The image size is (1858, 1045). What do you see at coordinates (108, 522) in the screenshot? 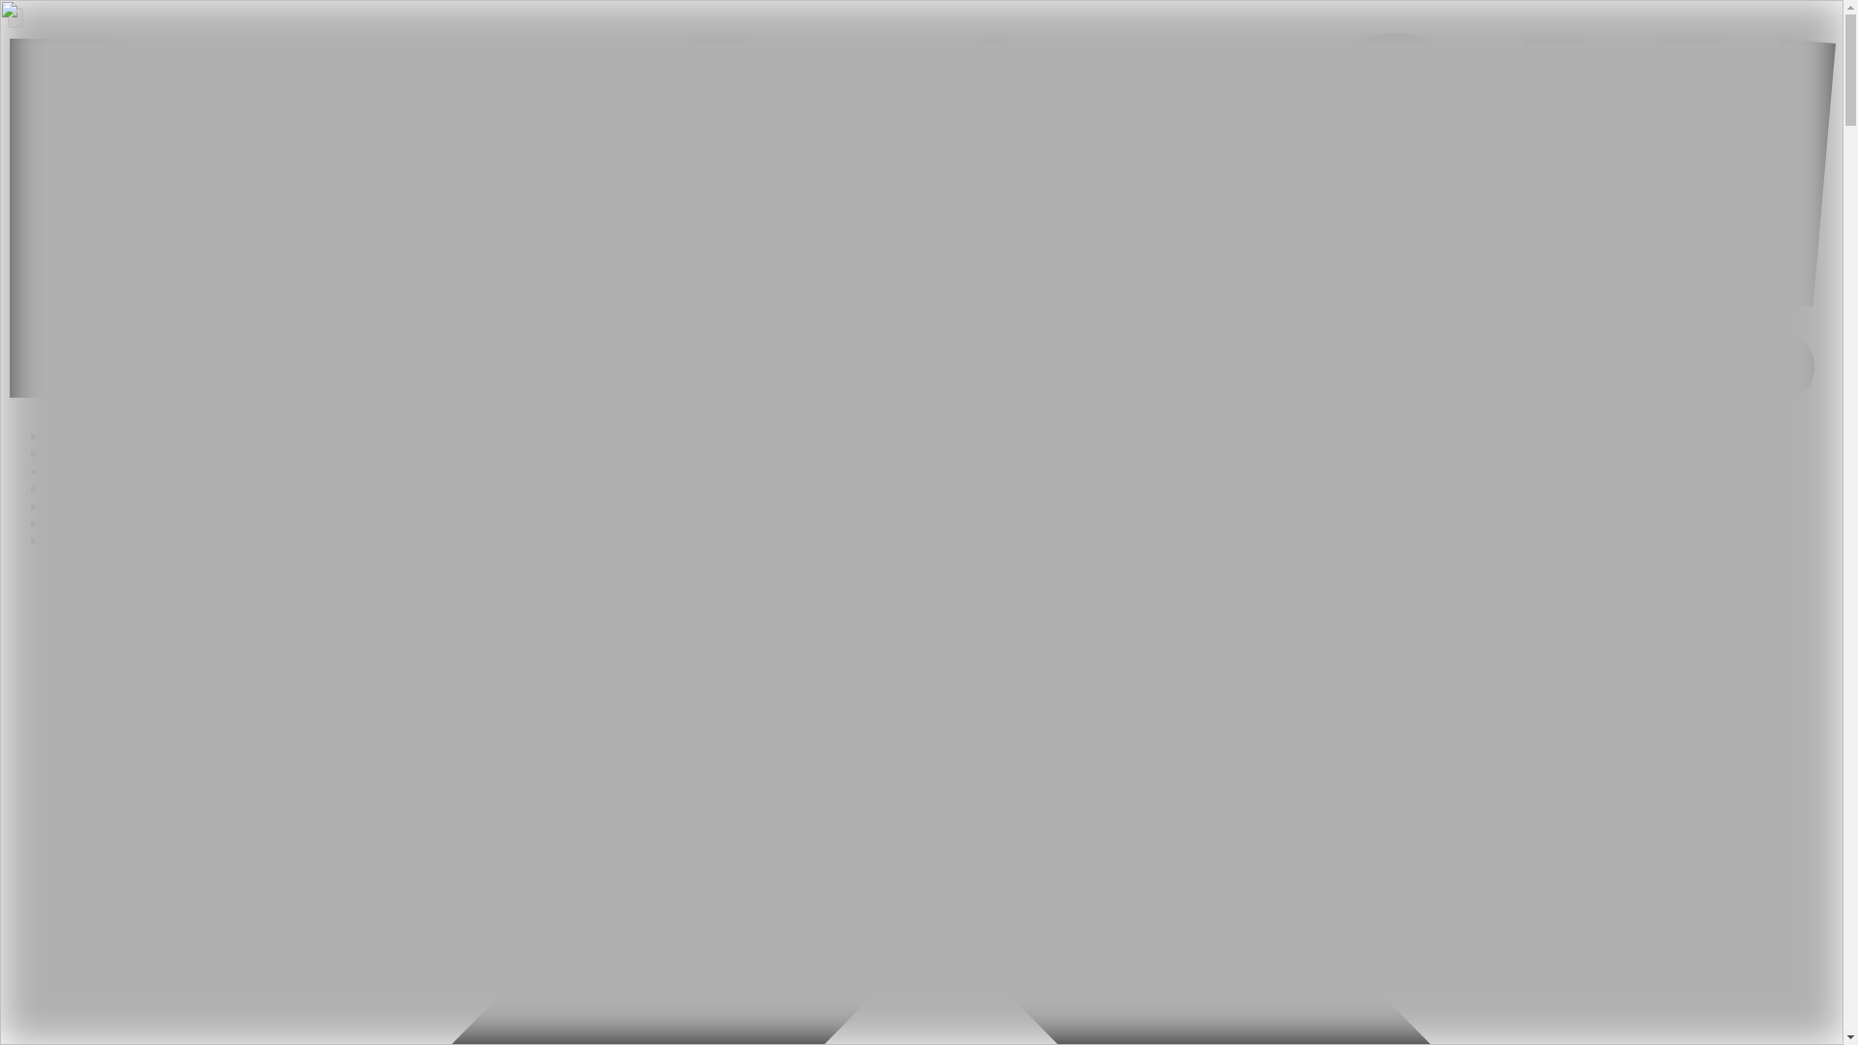
I see `Dream Careers Hub` at bounding box center [108, 522].